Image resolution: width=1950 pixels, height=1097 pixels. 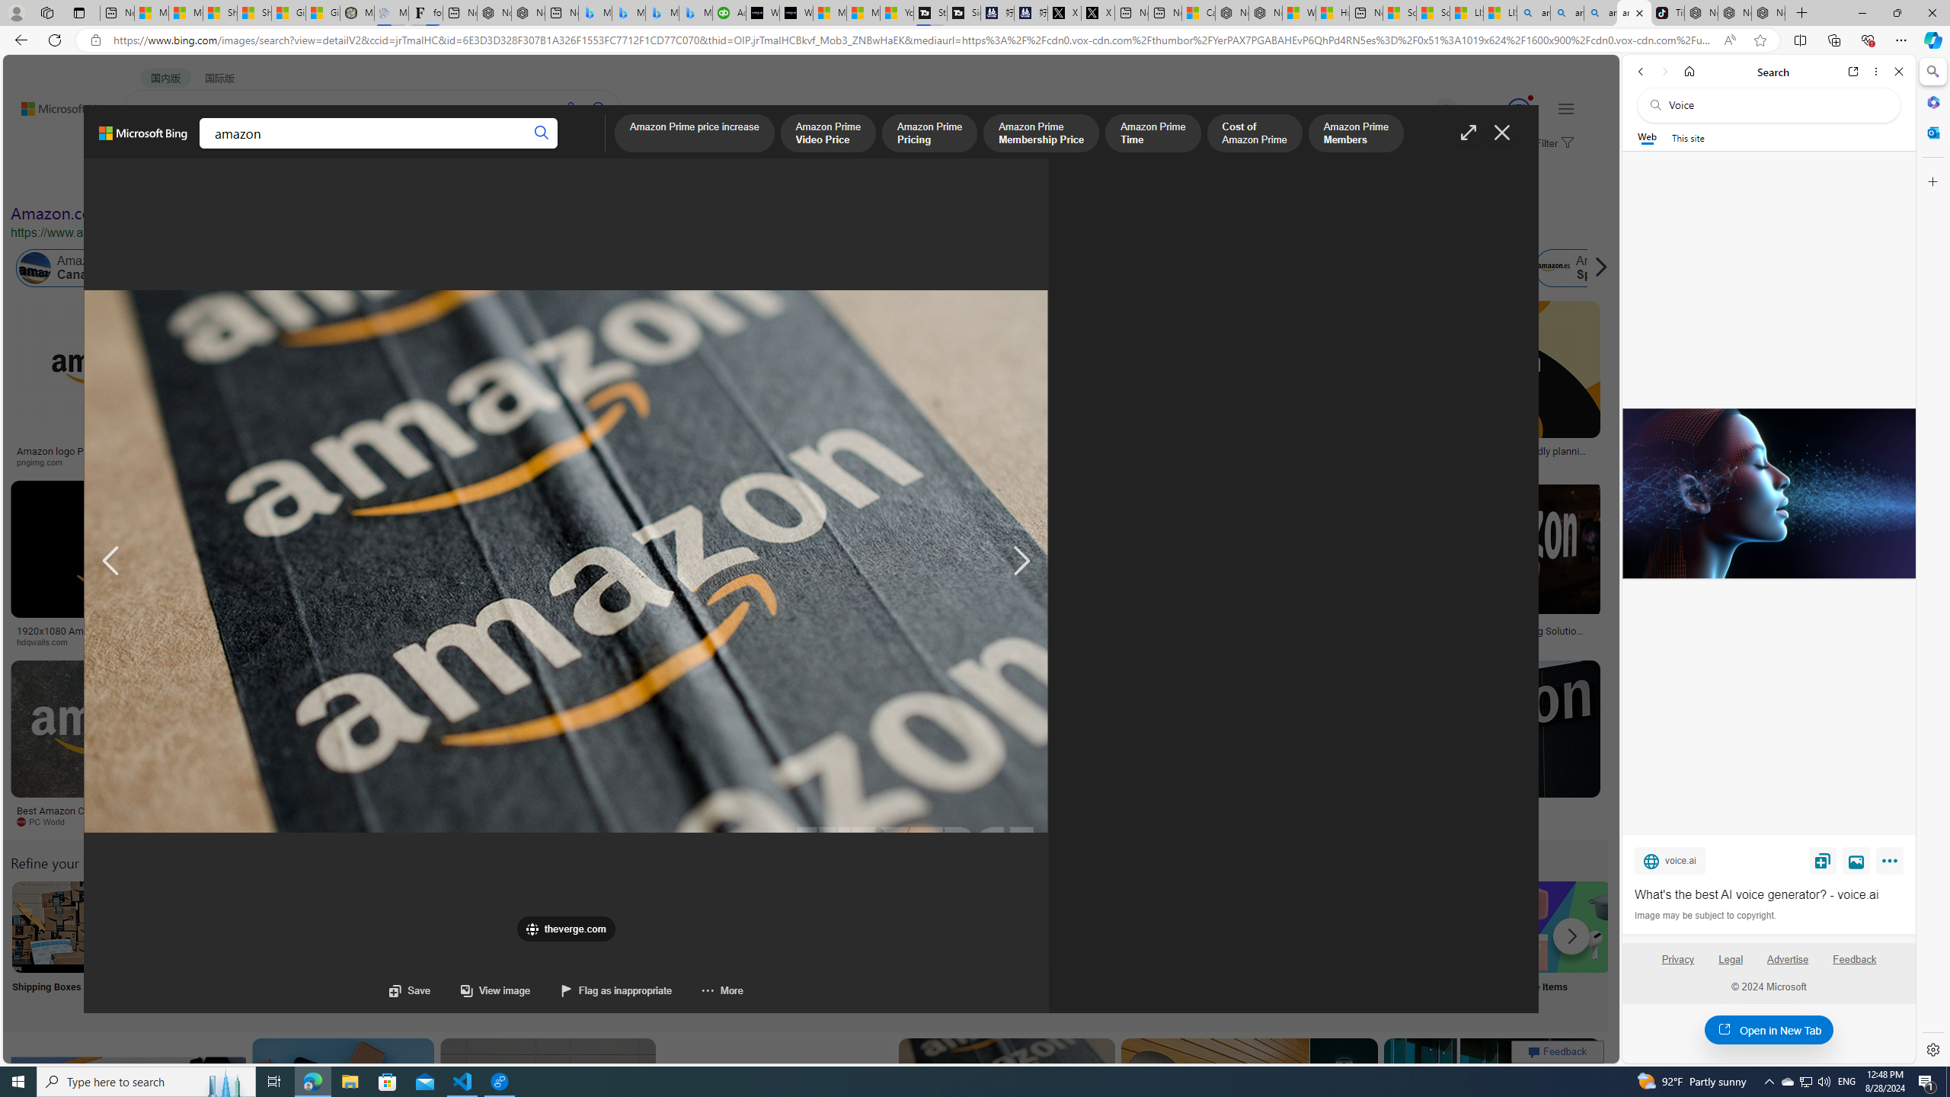 I want to click on Nordace - Siena Pro 15 Essential Set, so click(x=1769, y=13).